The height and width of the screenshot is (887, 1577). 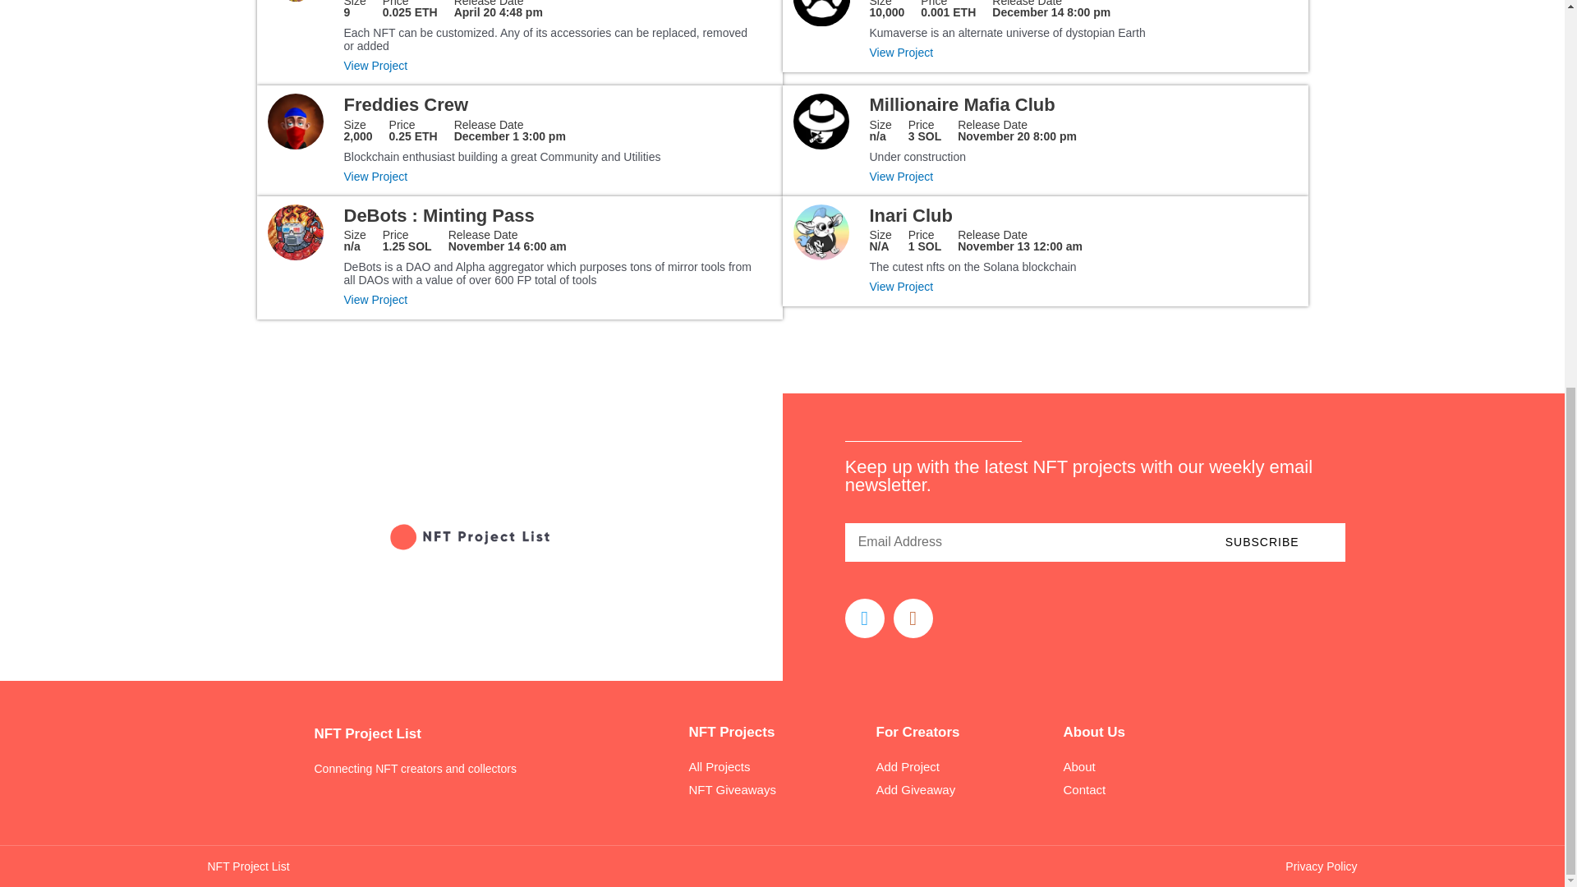 I want to click on Freddies Crew, so click(x=552, y=176).